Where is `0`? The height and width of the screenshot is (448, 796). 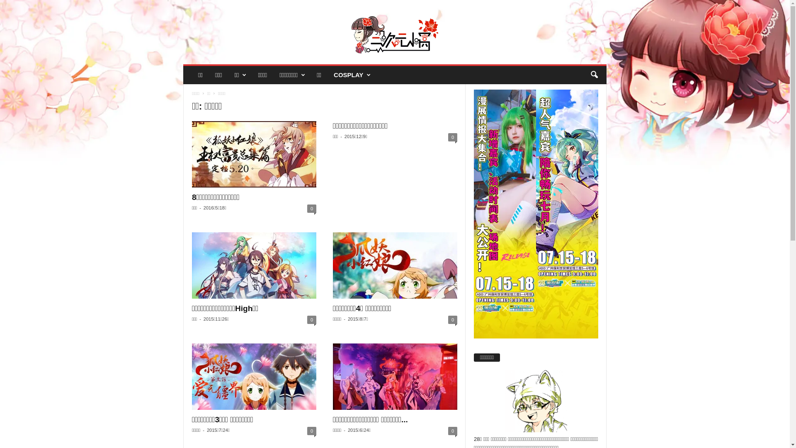 0 is located at coordinates (312, 209).